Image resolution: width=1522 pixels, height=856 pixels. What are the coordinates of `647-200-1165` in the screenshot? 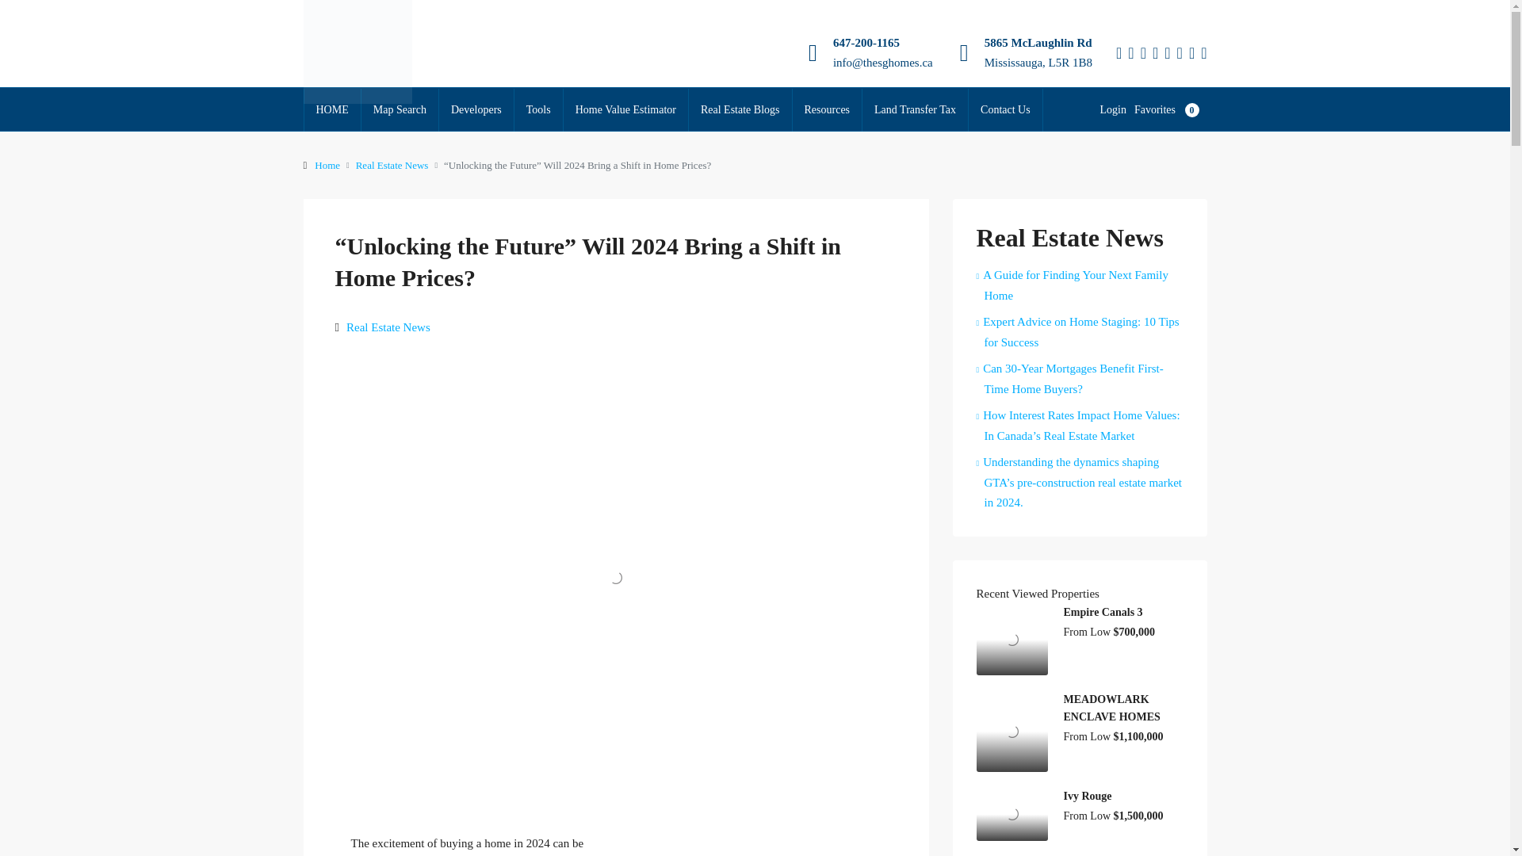 It's located at (866, 43).